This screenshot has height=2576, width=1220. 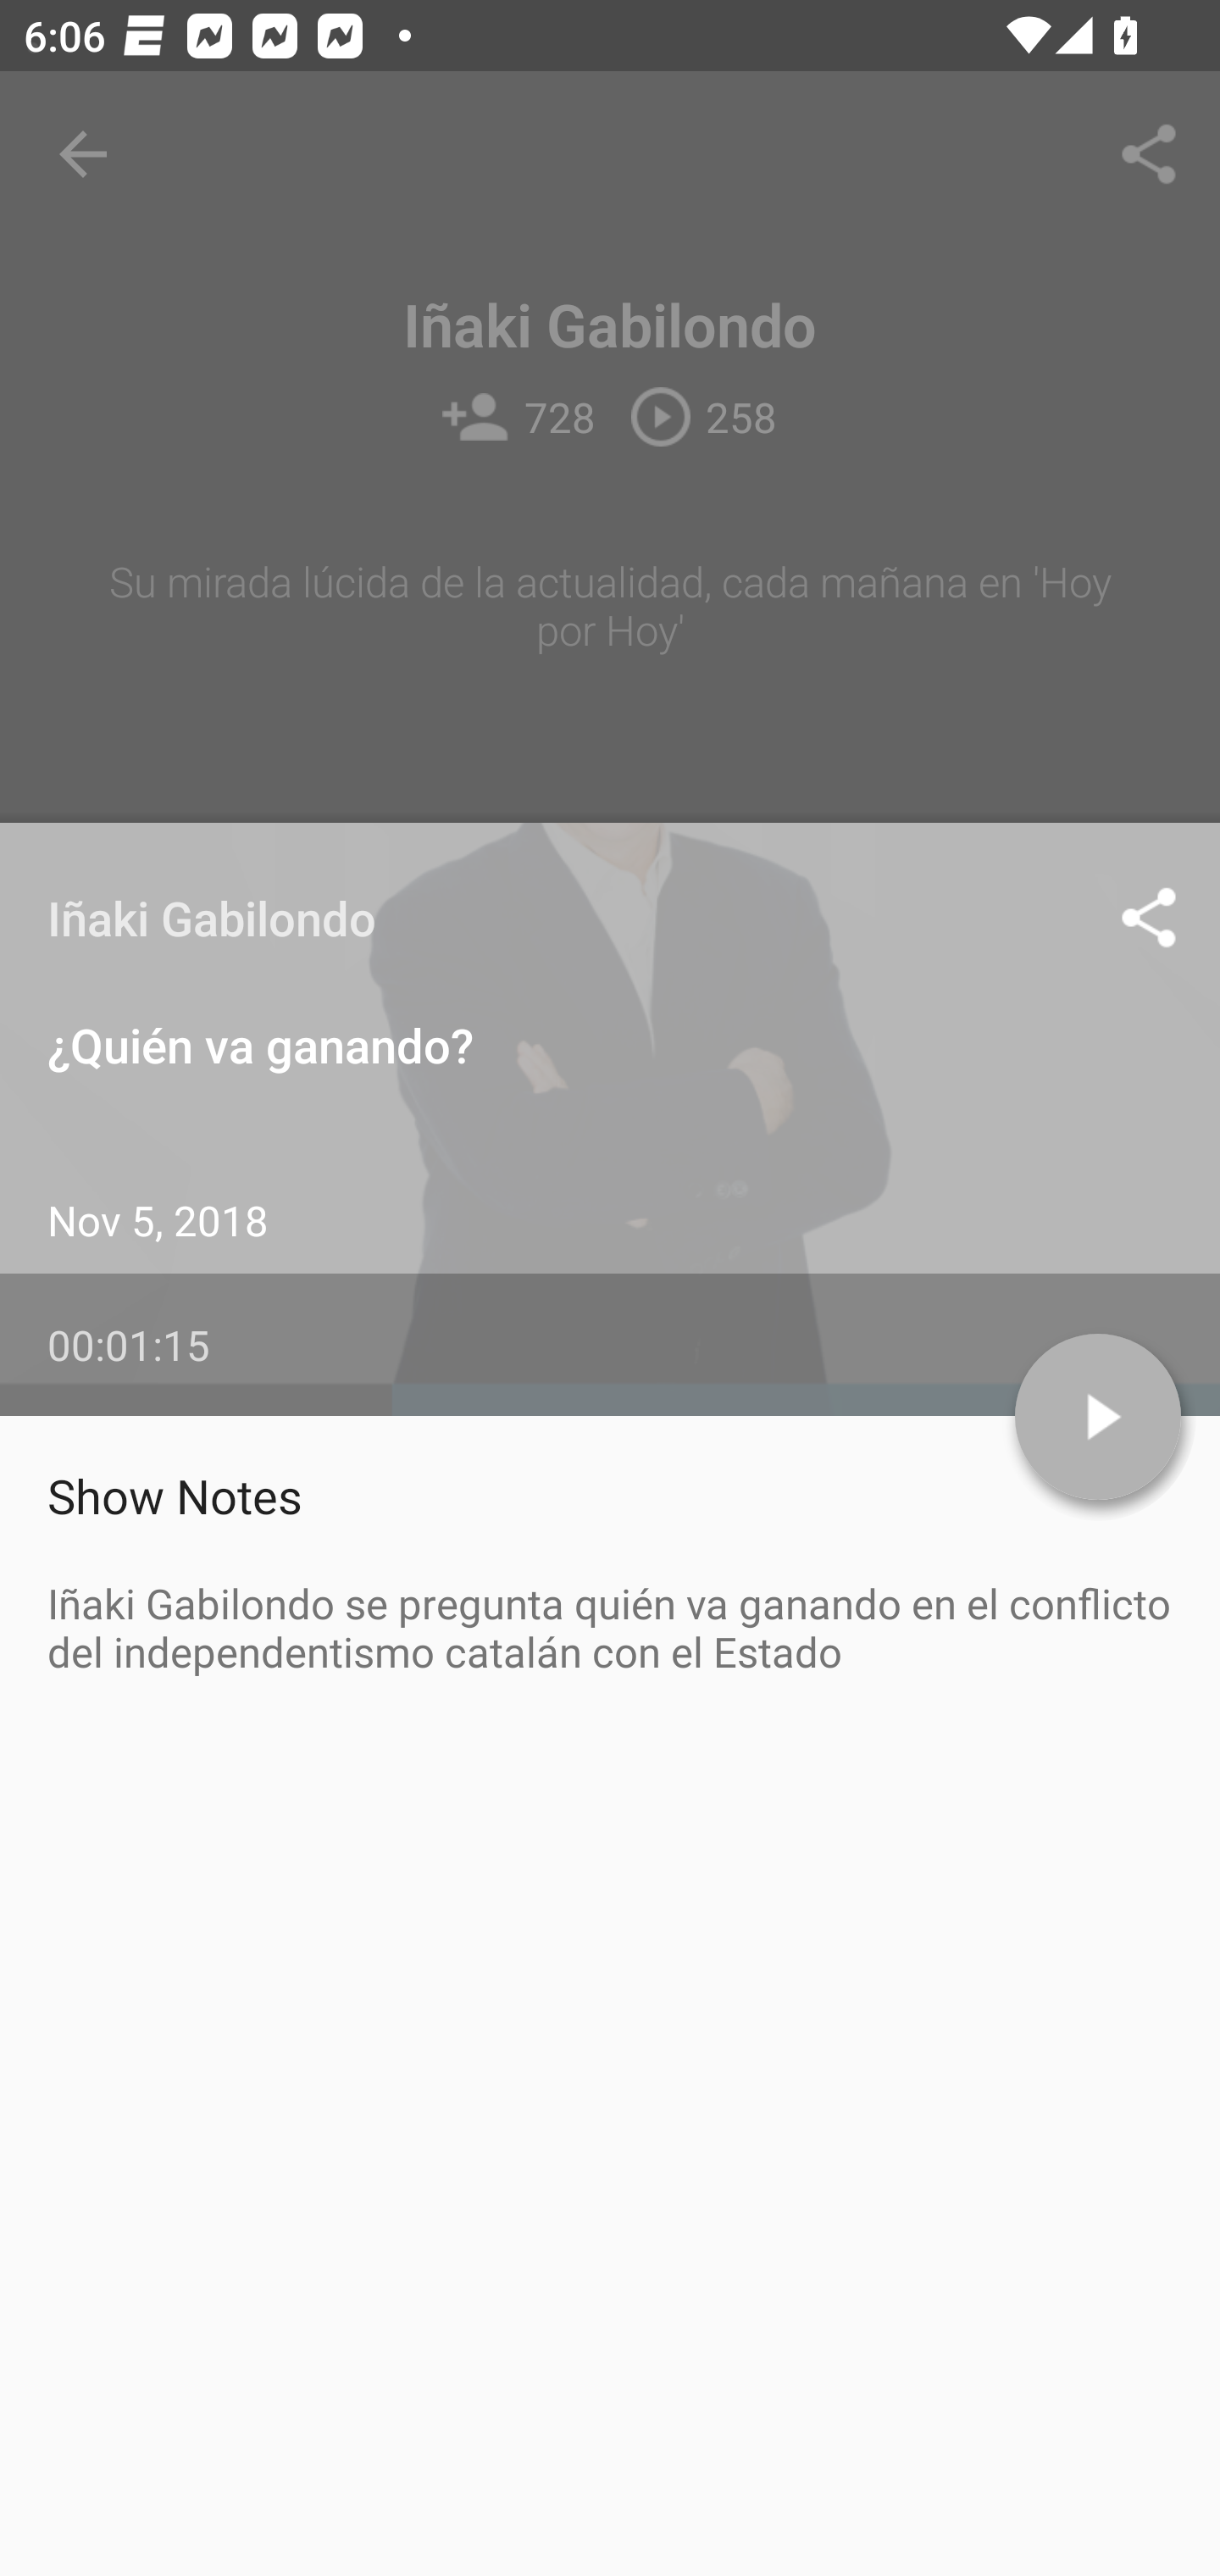 I want to click on 03/22 2019 En el banquillo, con la batuta, so click(x=610, y=1663).